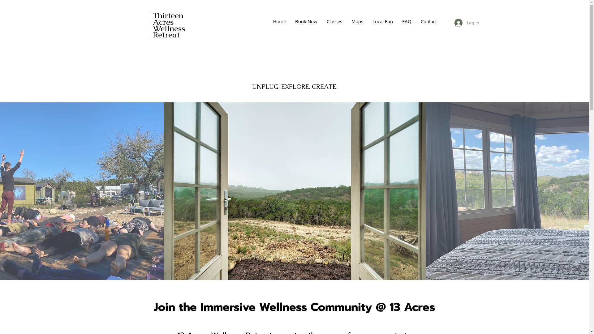 The height and width of the screenshot is (334, 594). I want to click on Home, so click(279, 21).